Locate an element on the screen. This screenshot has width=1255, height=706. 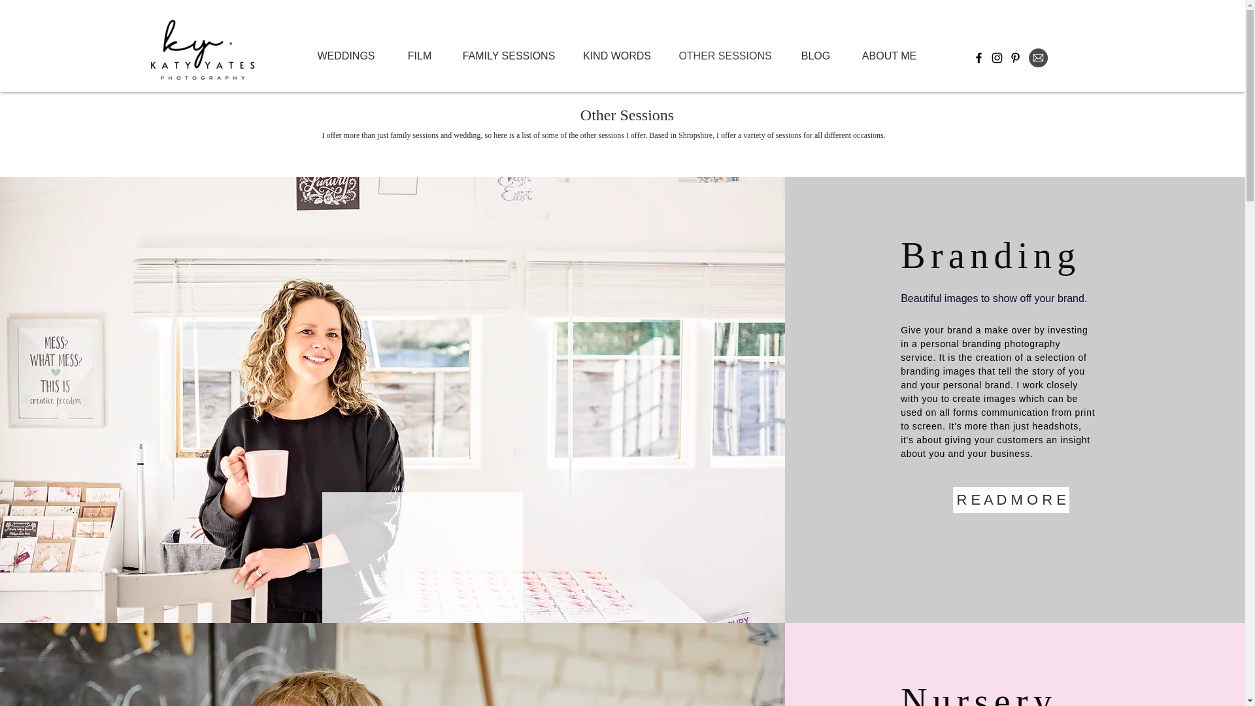
R E A D M O R E is located at coordinates (1011, 500).